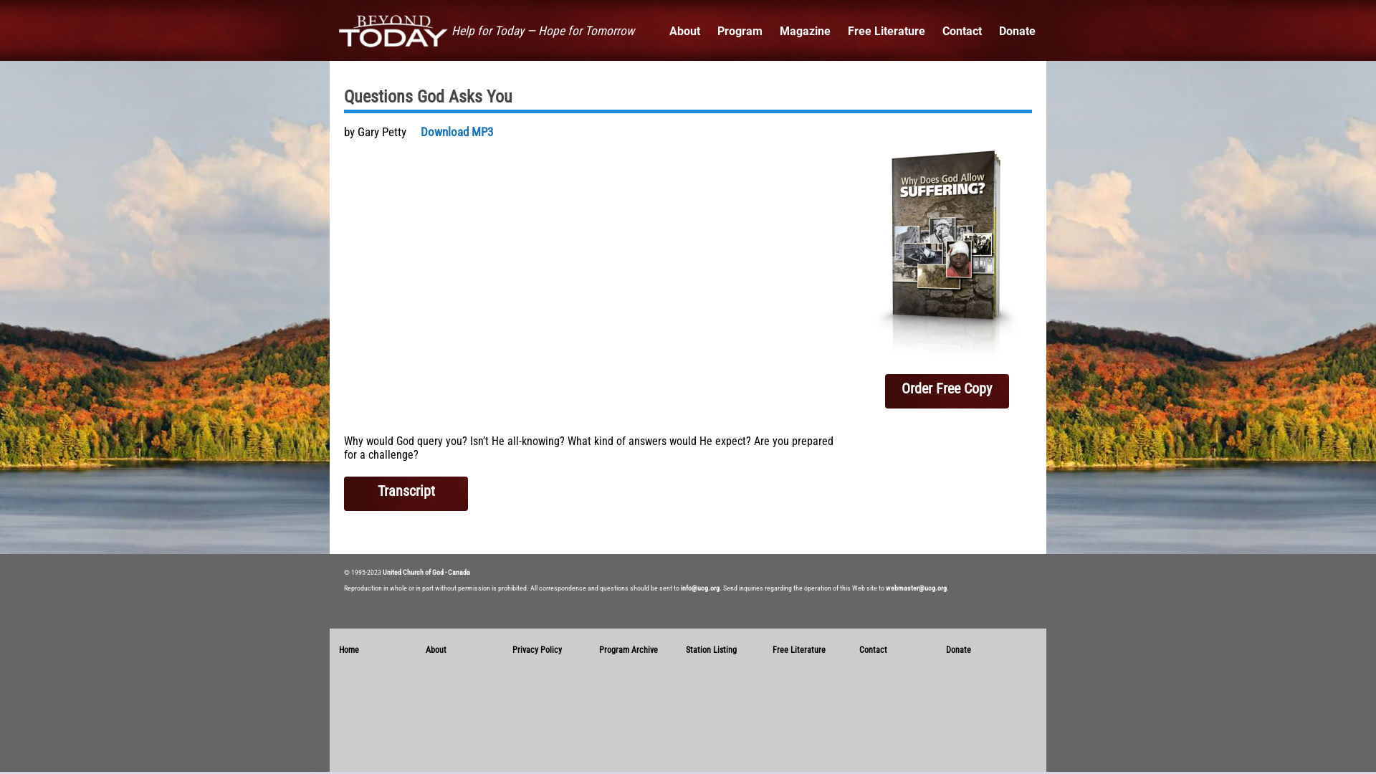 The image size is (1376, 774). I want to click on About, so click(436, 650).